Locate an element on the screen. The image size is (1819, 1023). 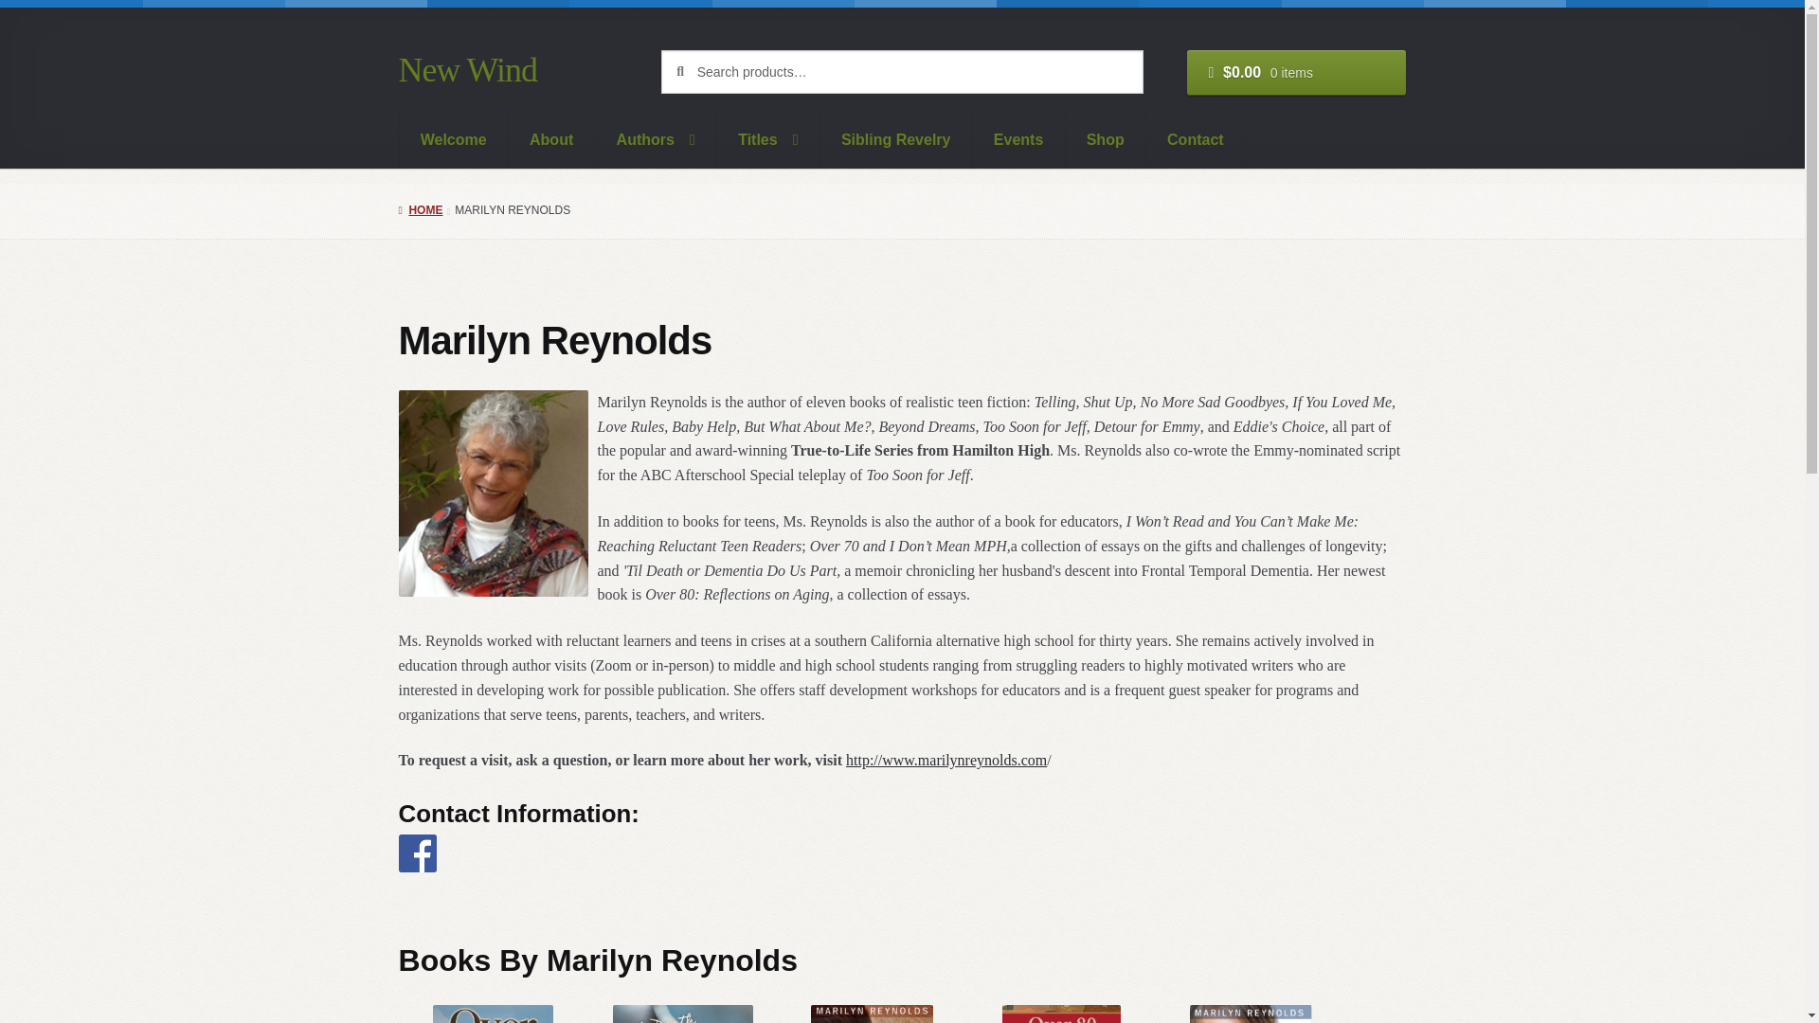
Authors is located at coordinates (656, 140).